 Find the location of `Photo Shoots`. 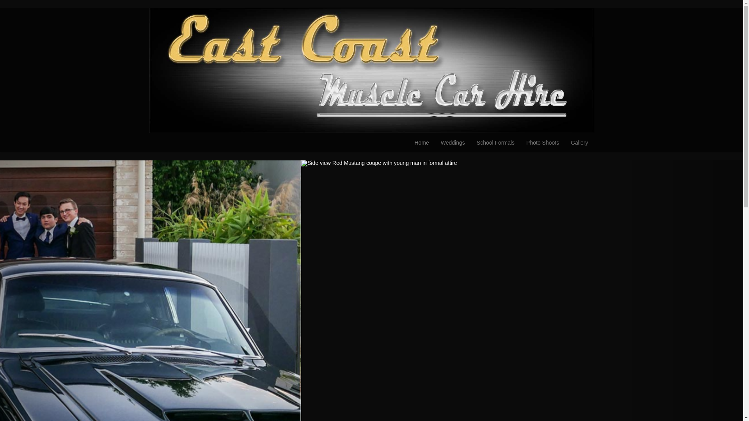

Photo Shoots is located at coordinates (543, 143).